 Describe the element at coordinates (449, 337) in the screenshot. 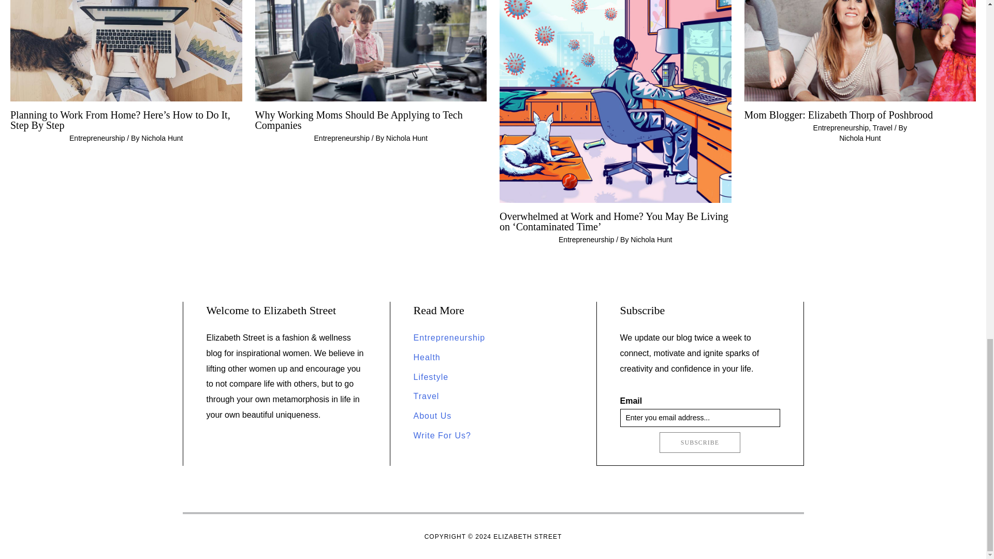

I see `Entrepreneurship` at that location.